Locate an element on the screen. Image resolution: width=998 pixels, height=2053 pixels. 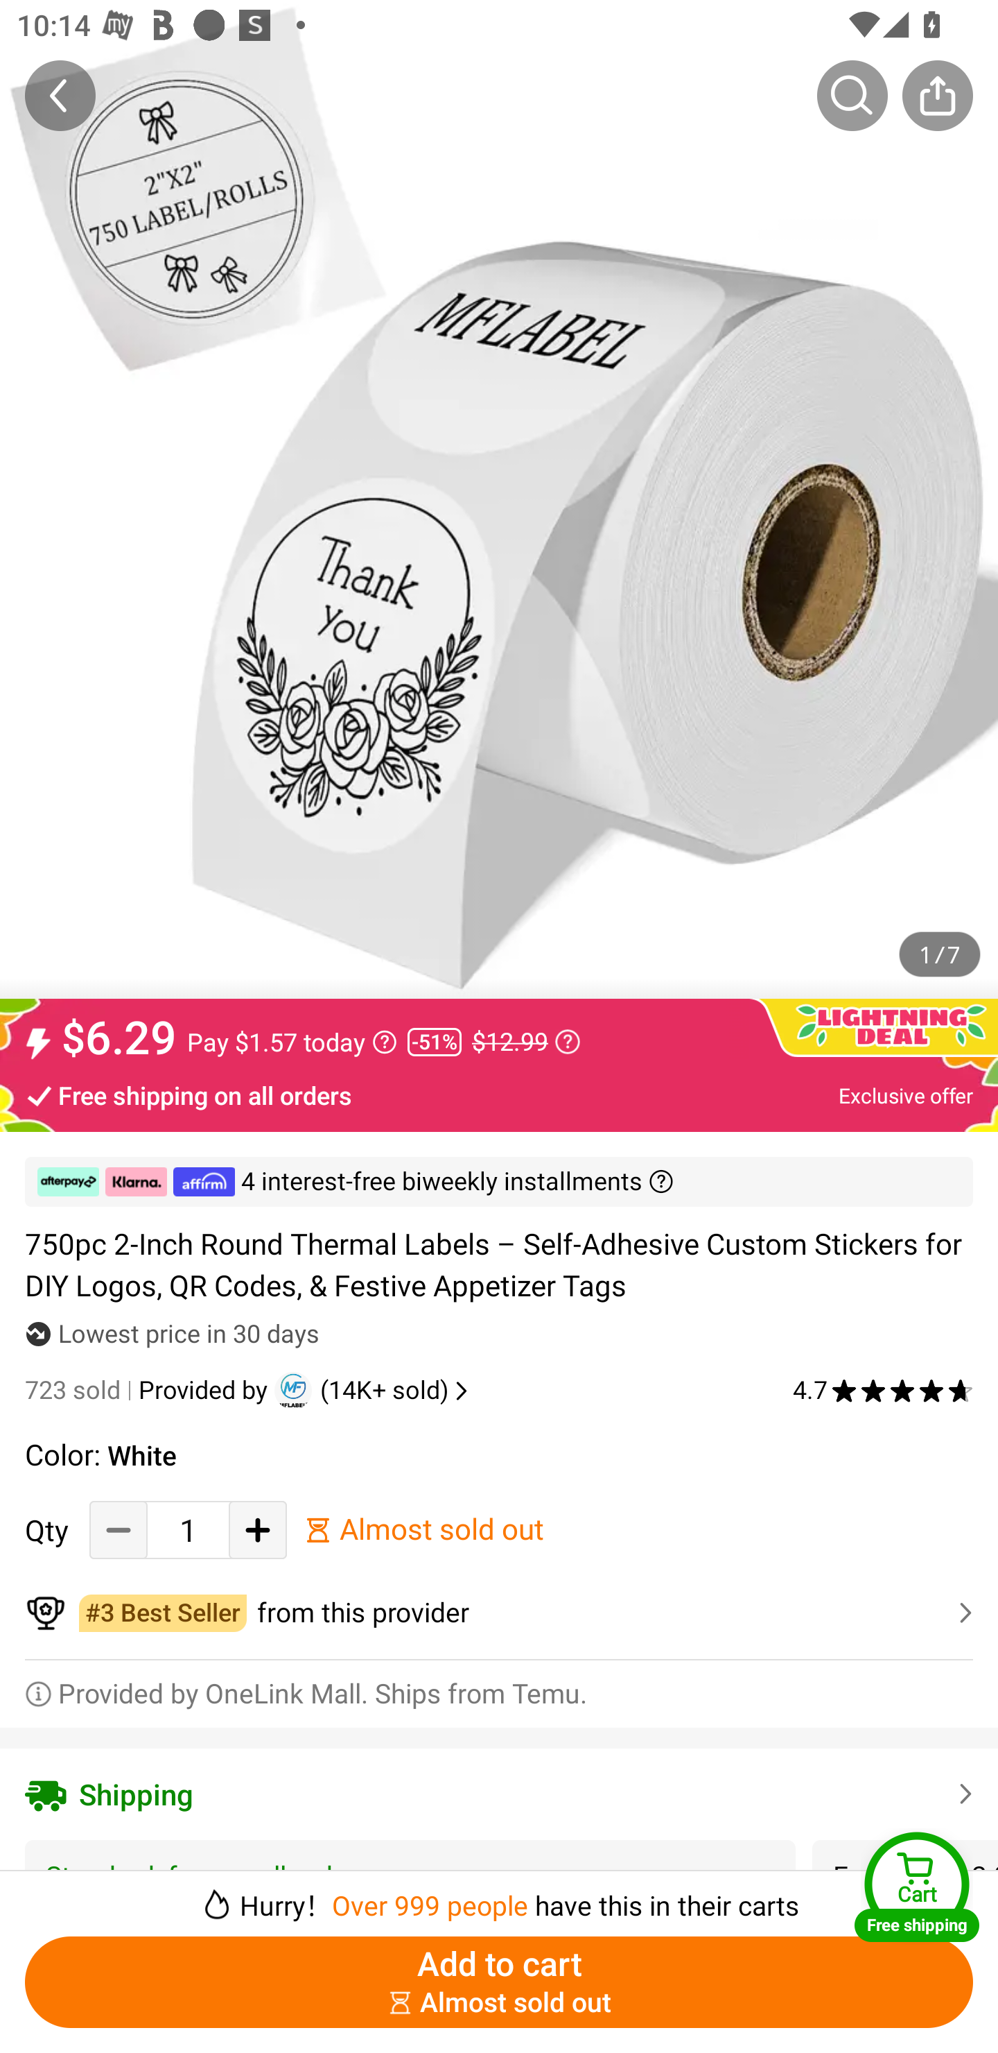
￼￼Hurry！Over 999 people have this in their carts is located at coordinates (499, 1896).